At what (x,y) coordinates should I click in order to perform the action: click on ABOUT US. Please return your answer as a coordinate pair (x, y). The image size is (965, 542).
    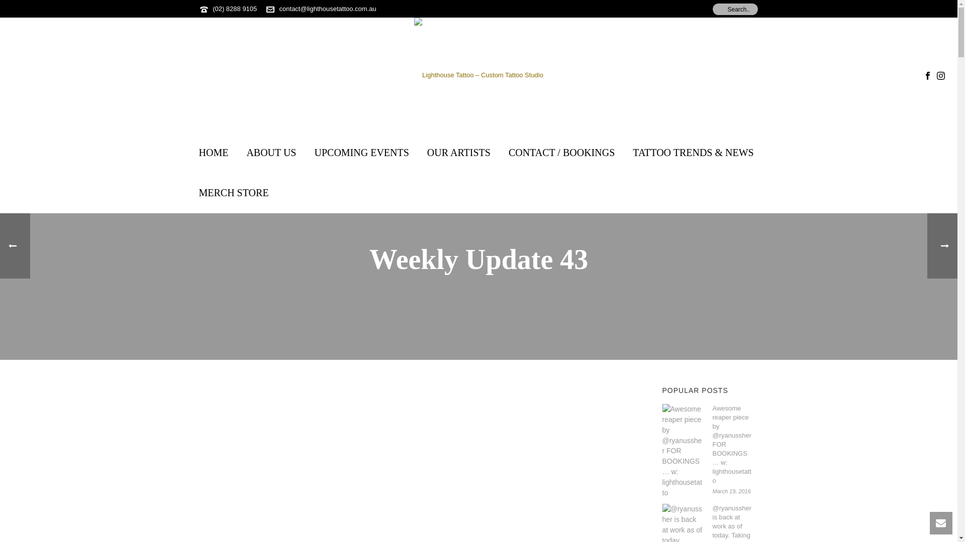
    Looking at the image, I should click on (271, 153).